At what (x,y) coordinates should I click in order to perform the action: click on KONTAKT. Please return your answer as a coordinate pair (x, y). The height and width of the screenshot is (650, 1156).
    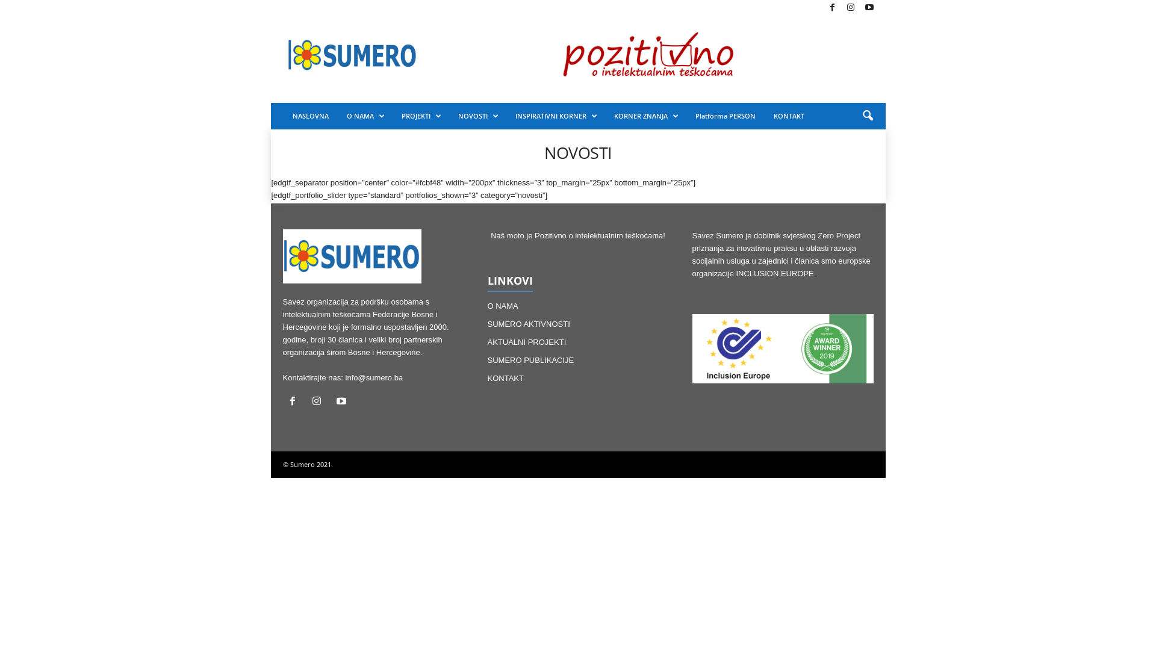
    Looking at the image, I should click on (506, 378).